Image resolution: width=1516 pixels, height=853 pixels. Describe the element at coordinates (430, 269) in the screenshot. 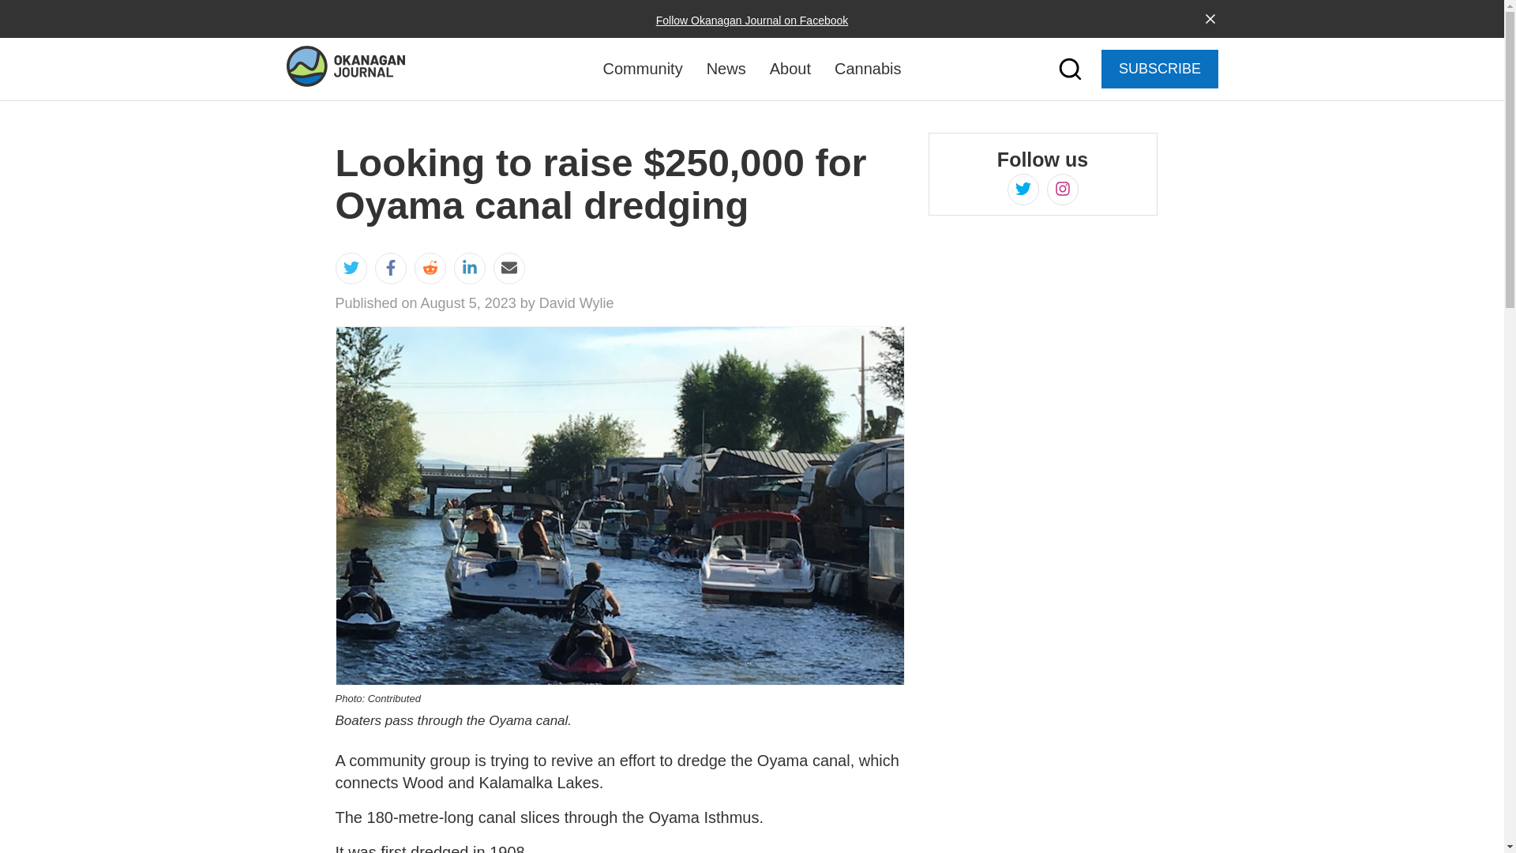

I see `Submit to Reddit` at that location.